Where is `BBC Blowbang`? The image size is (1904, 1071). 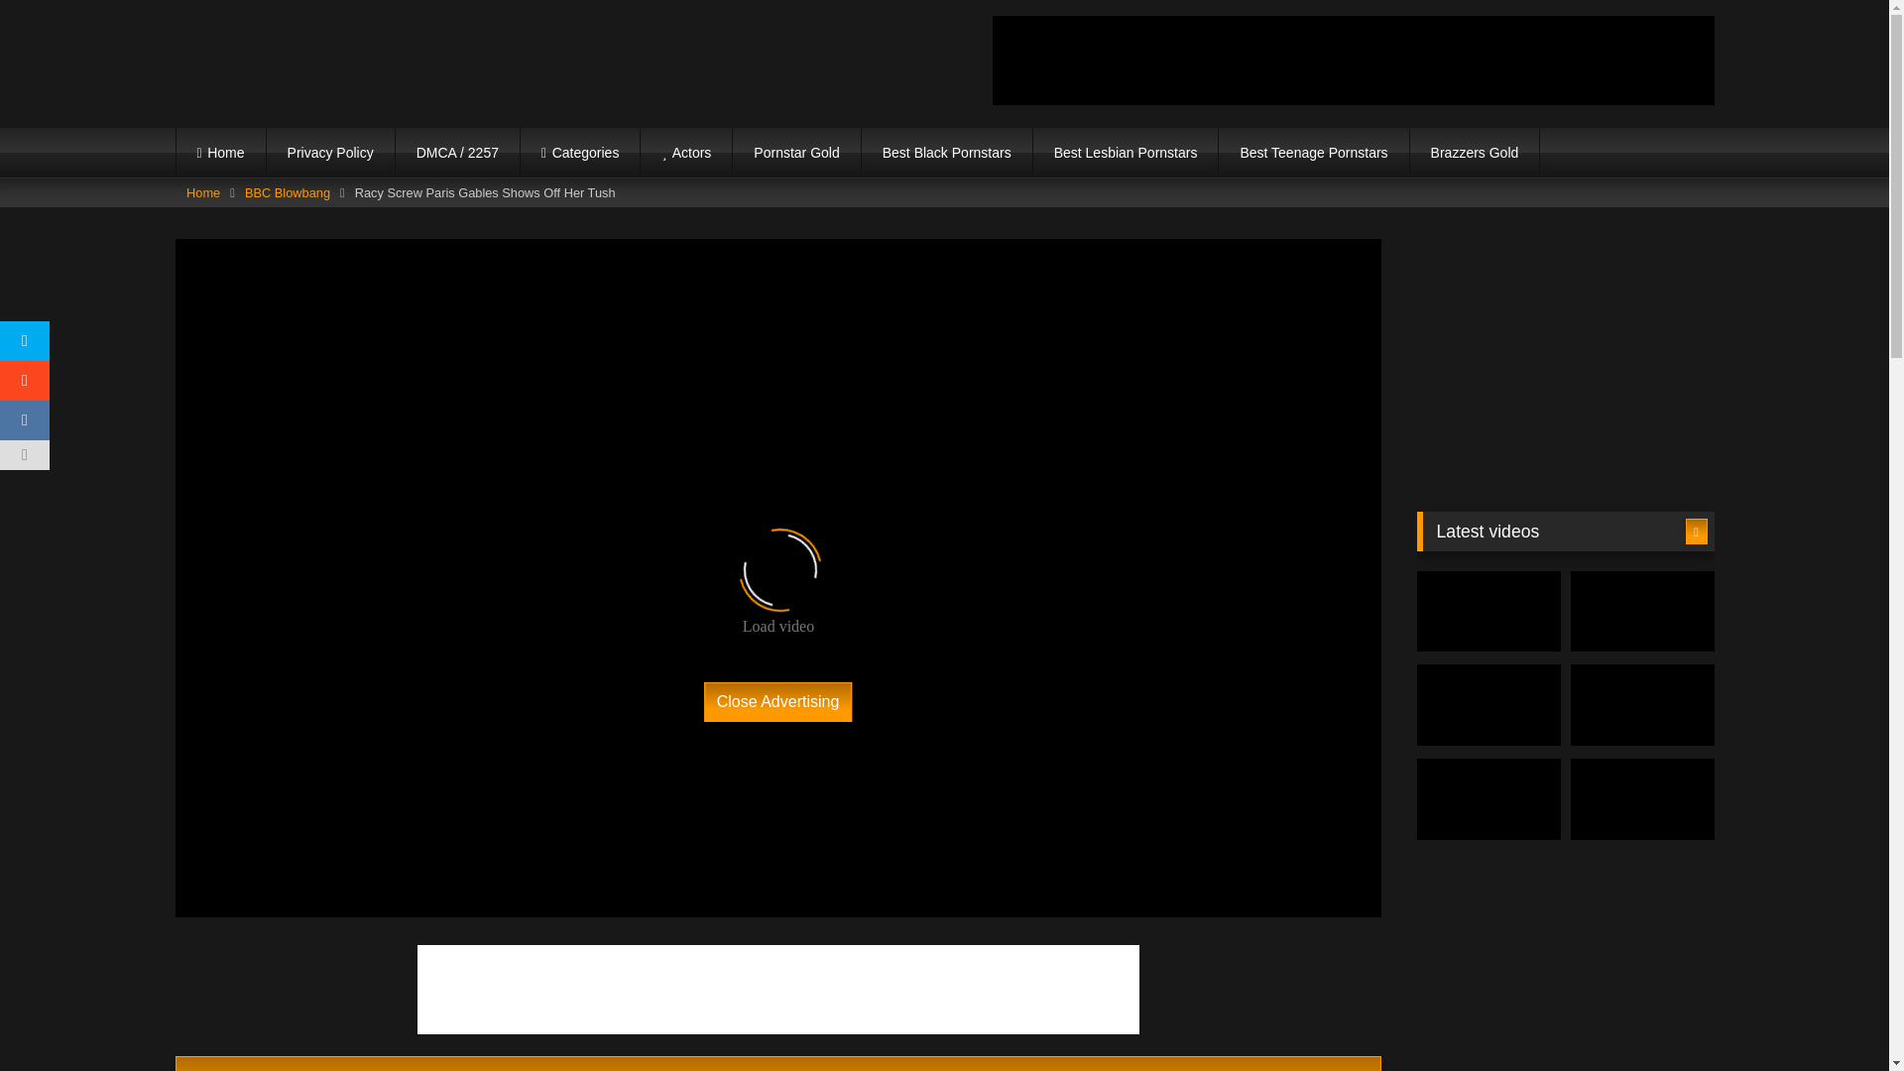
BBC Blowbang is located at coordinates (288, 193).